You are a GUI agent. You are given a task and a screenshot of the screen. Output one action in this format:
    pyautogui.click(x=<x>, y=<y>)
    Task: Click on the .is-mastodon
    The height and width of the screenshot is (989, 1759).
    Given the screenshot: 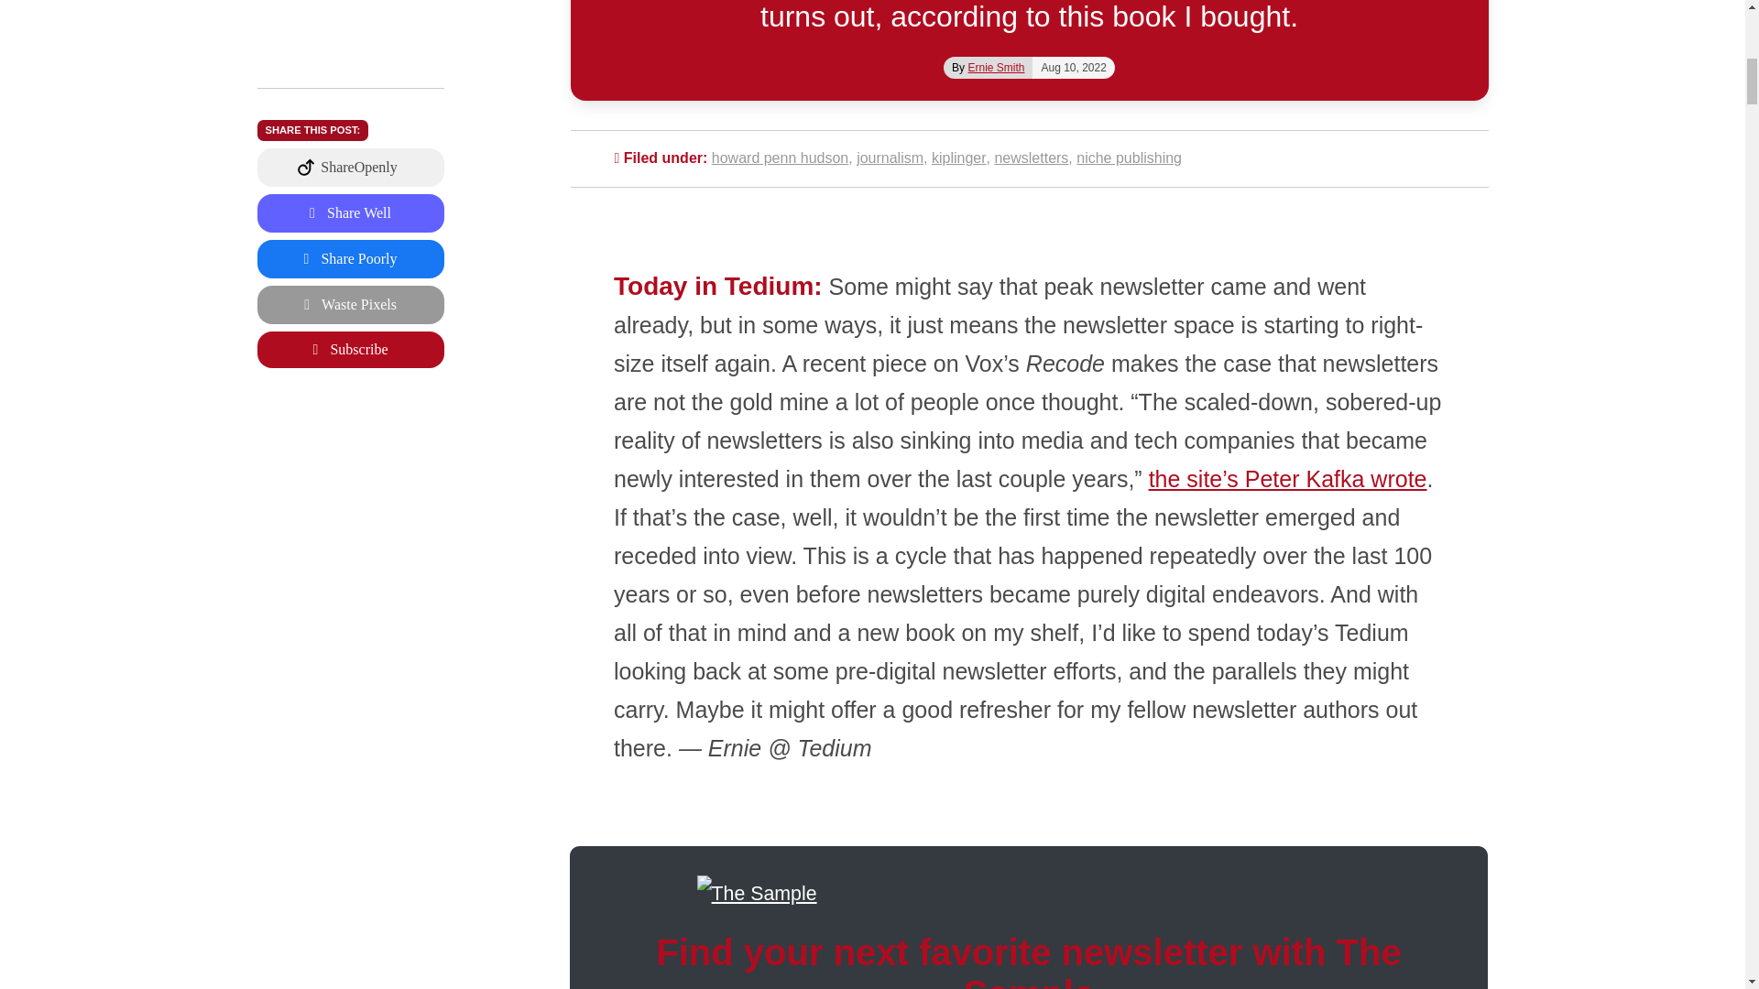 What is the action you would take?
    pyautogui.click(x=350, y=21)
    